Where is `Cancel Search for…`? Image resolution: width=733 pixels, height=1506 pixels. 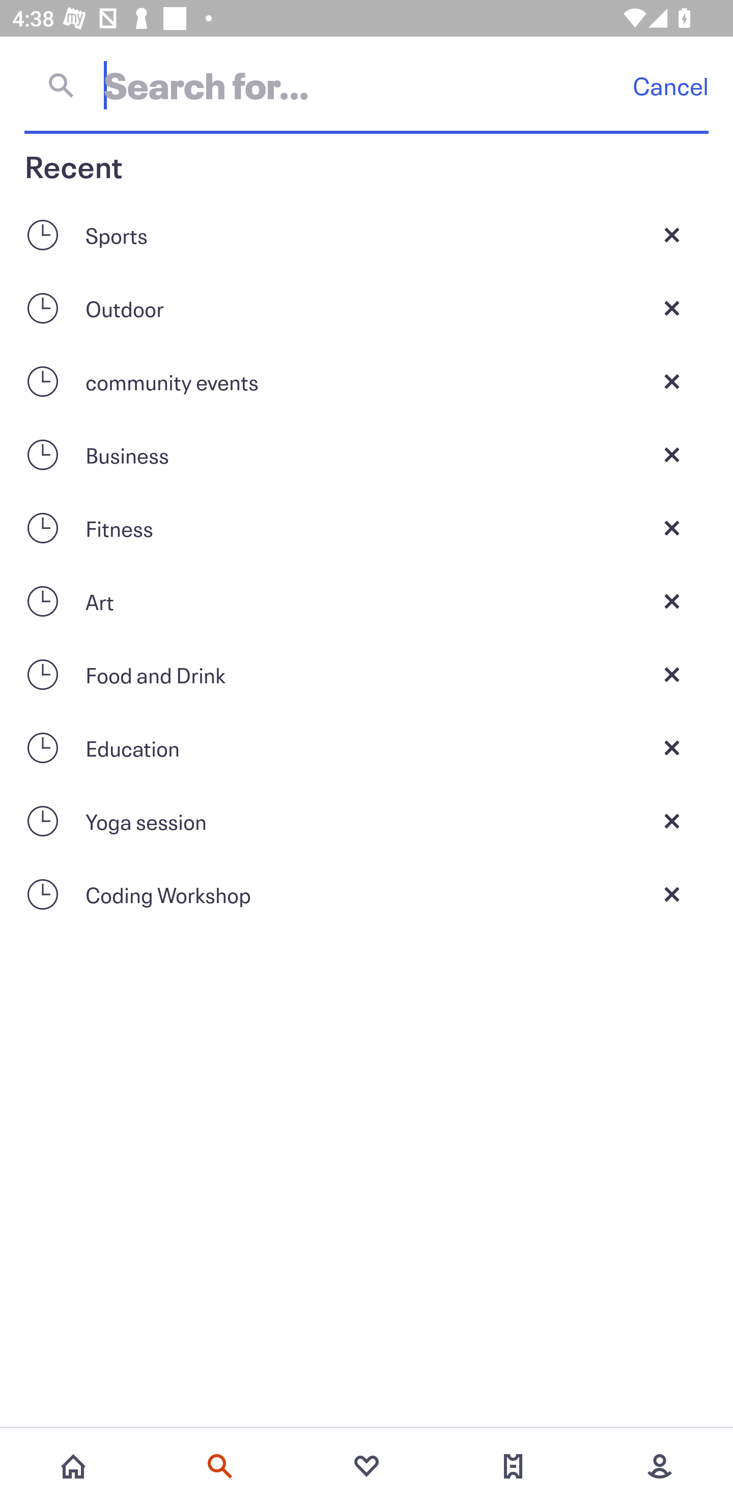 Cancel Search for… is located at coordinates (366, 85).